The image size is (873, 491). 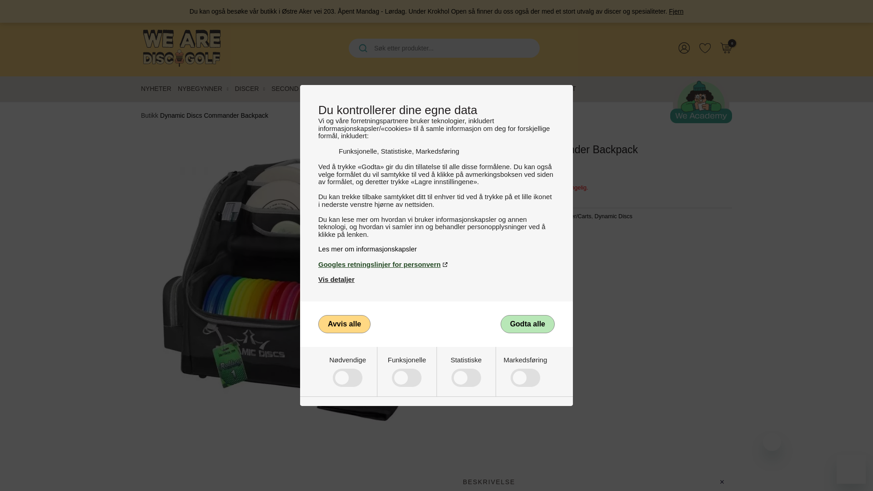 What do you see at coordinates (344, 324) in the screenshot?
I see `Avvis alle` at bounding box center [344, 324].